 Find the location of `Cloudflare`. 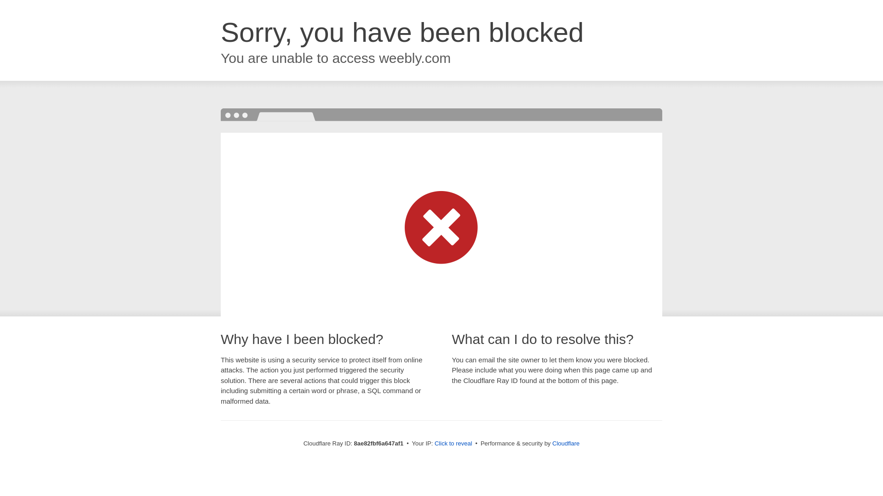

Cloudflare is located at coordinates (566, 443).